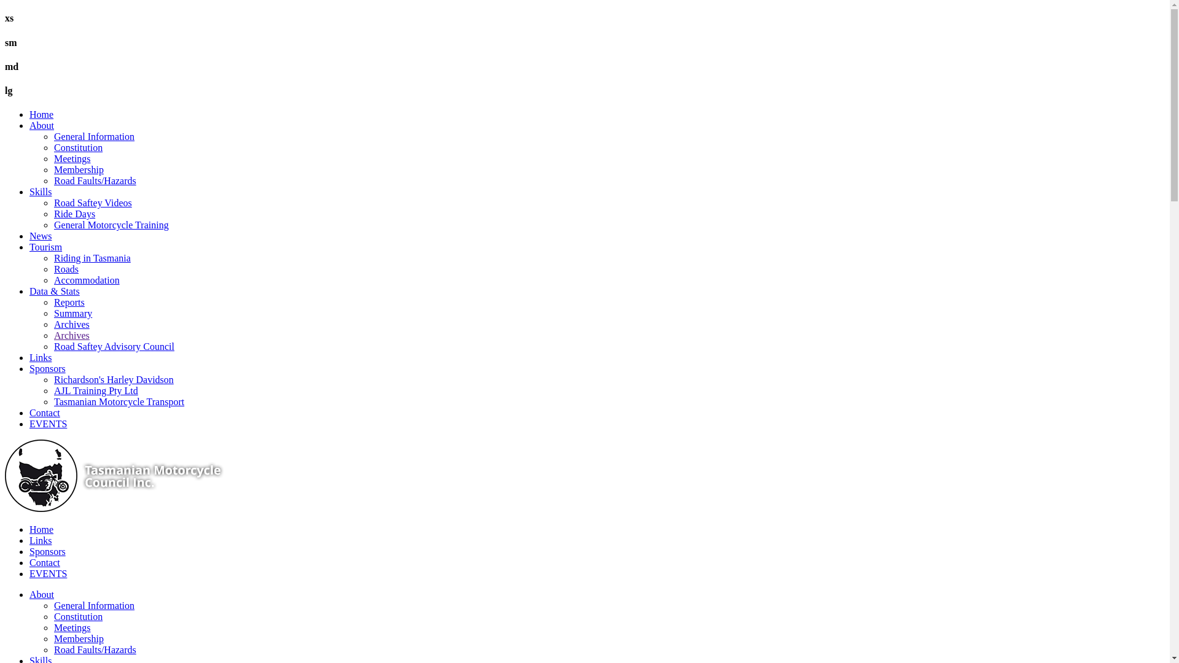  I want to click on Road Faults/Hazards, so click(95, 649).